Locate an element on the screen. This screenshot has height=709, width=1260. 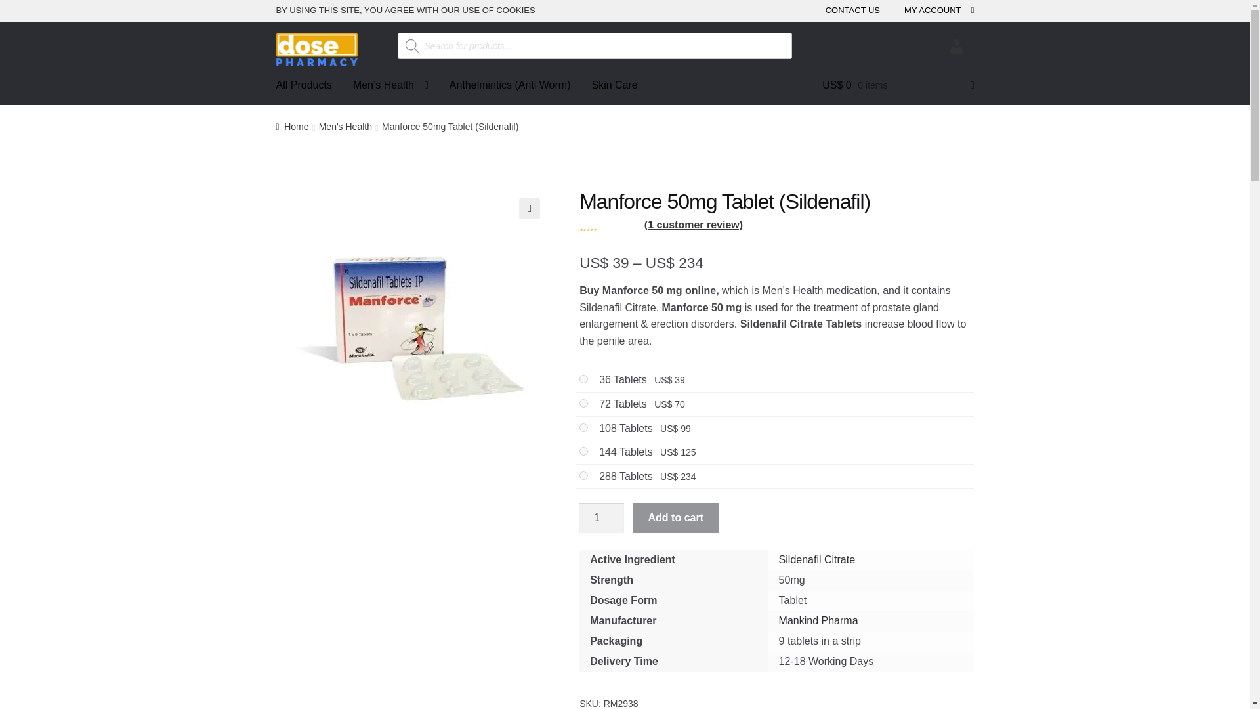
Mankind Pharma is located at coordinates (818, 620).